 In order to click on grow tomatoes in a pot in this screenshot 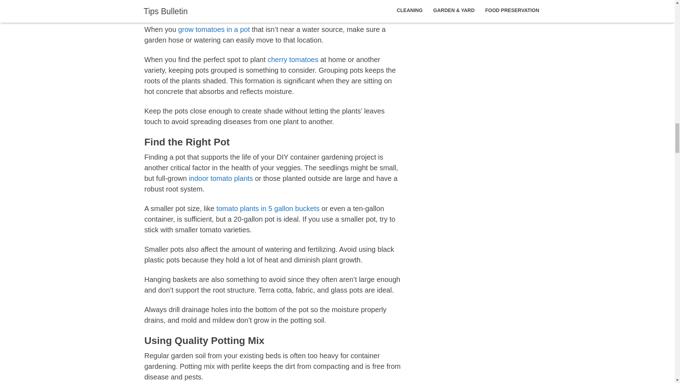, I will do `click(214, 29)`.